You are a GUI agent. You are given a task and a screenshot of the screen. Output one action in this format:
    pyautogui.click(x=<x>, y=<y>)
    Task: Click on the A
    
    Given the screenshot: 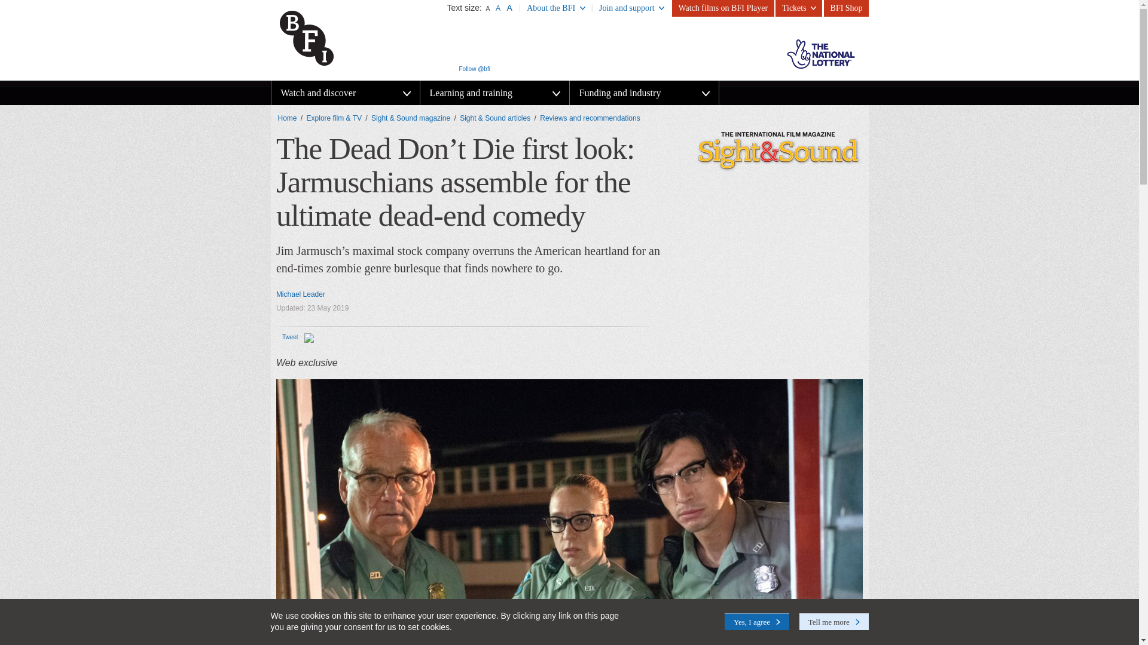 What is the action you would take?
    pyautogui.click(x=497, y=8)
    